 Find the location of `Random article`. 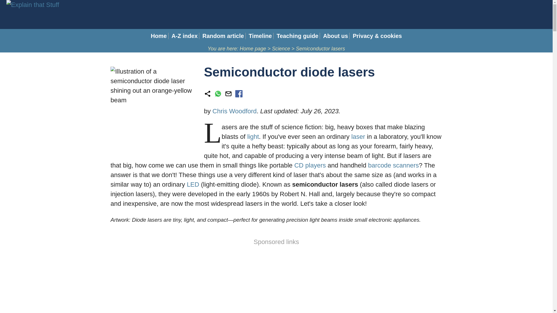

Random article is located at coordinates (223, 36).